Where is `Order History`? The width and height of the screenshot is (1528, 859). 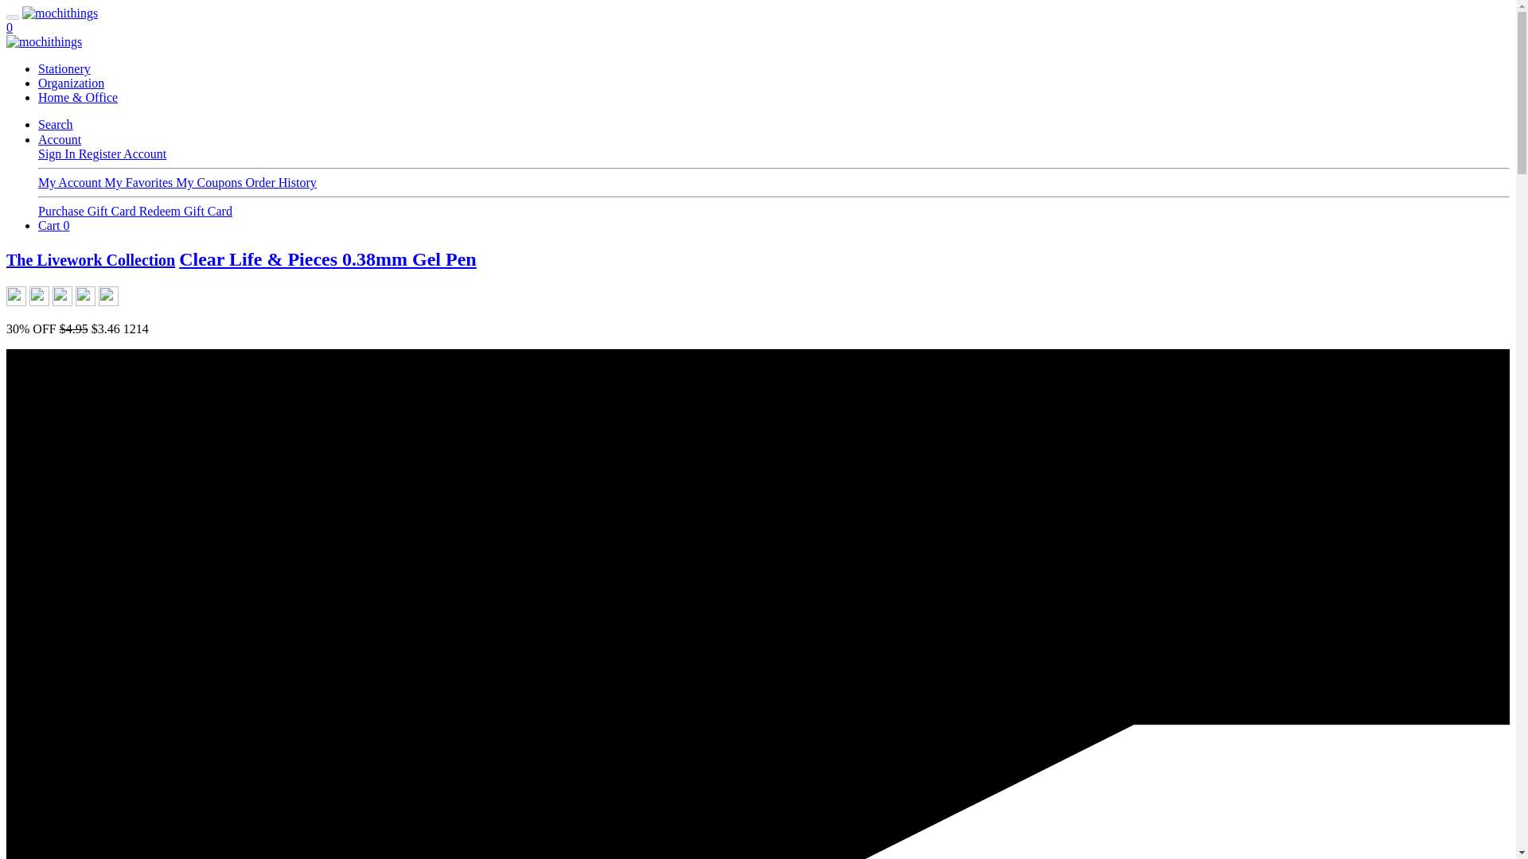 Order History is located at coordinates (280, 182).